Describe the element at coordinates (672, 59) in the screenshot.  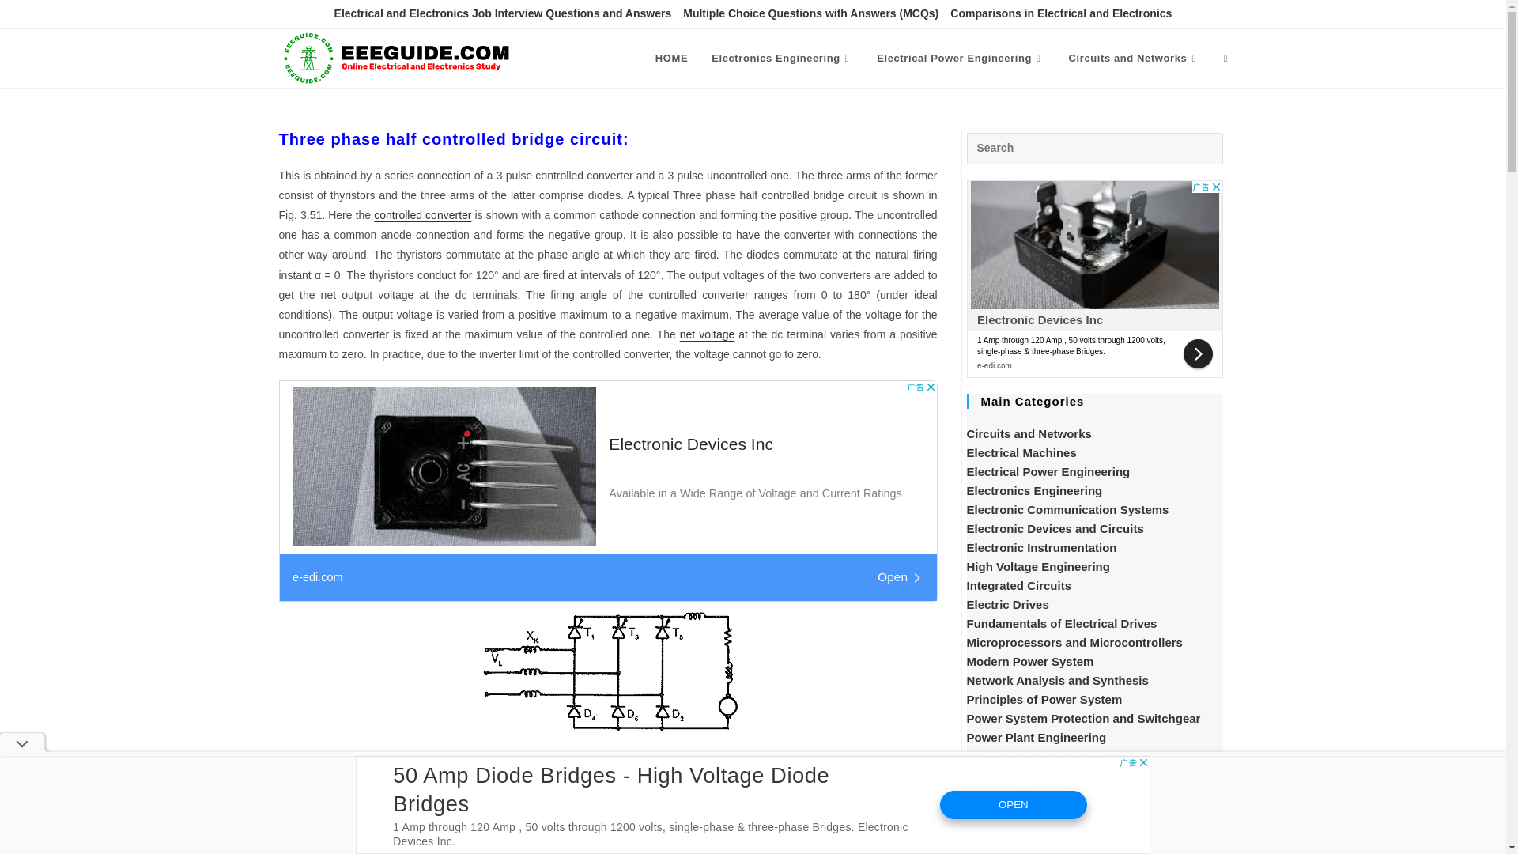
I see `HOME` at that location.